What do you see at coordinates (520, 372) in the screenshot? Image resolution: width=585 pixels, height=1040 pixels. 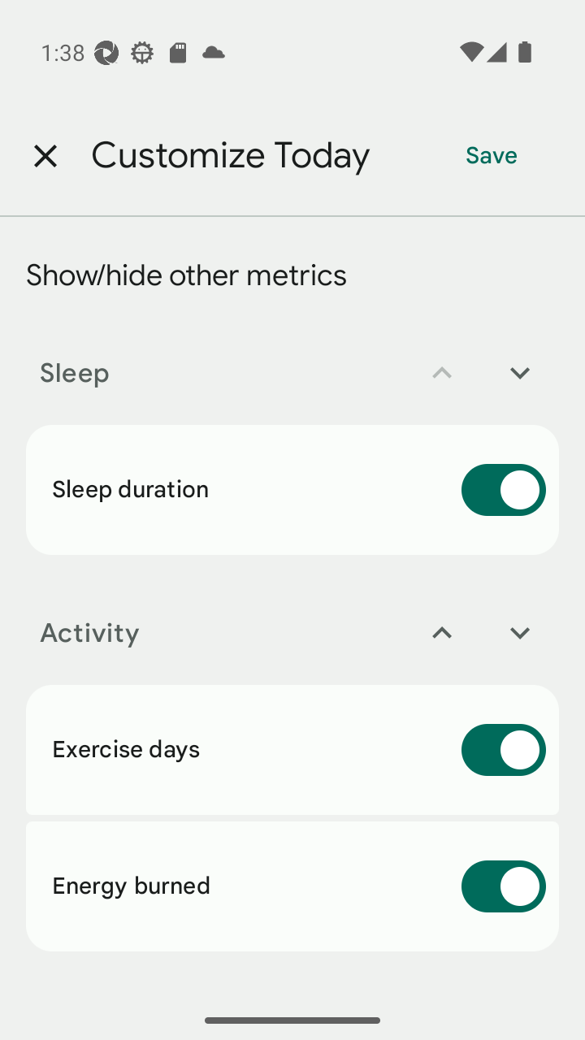 I see `Move Sleep down` at bounding box center [520, 372].